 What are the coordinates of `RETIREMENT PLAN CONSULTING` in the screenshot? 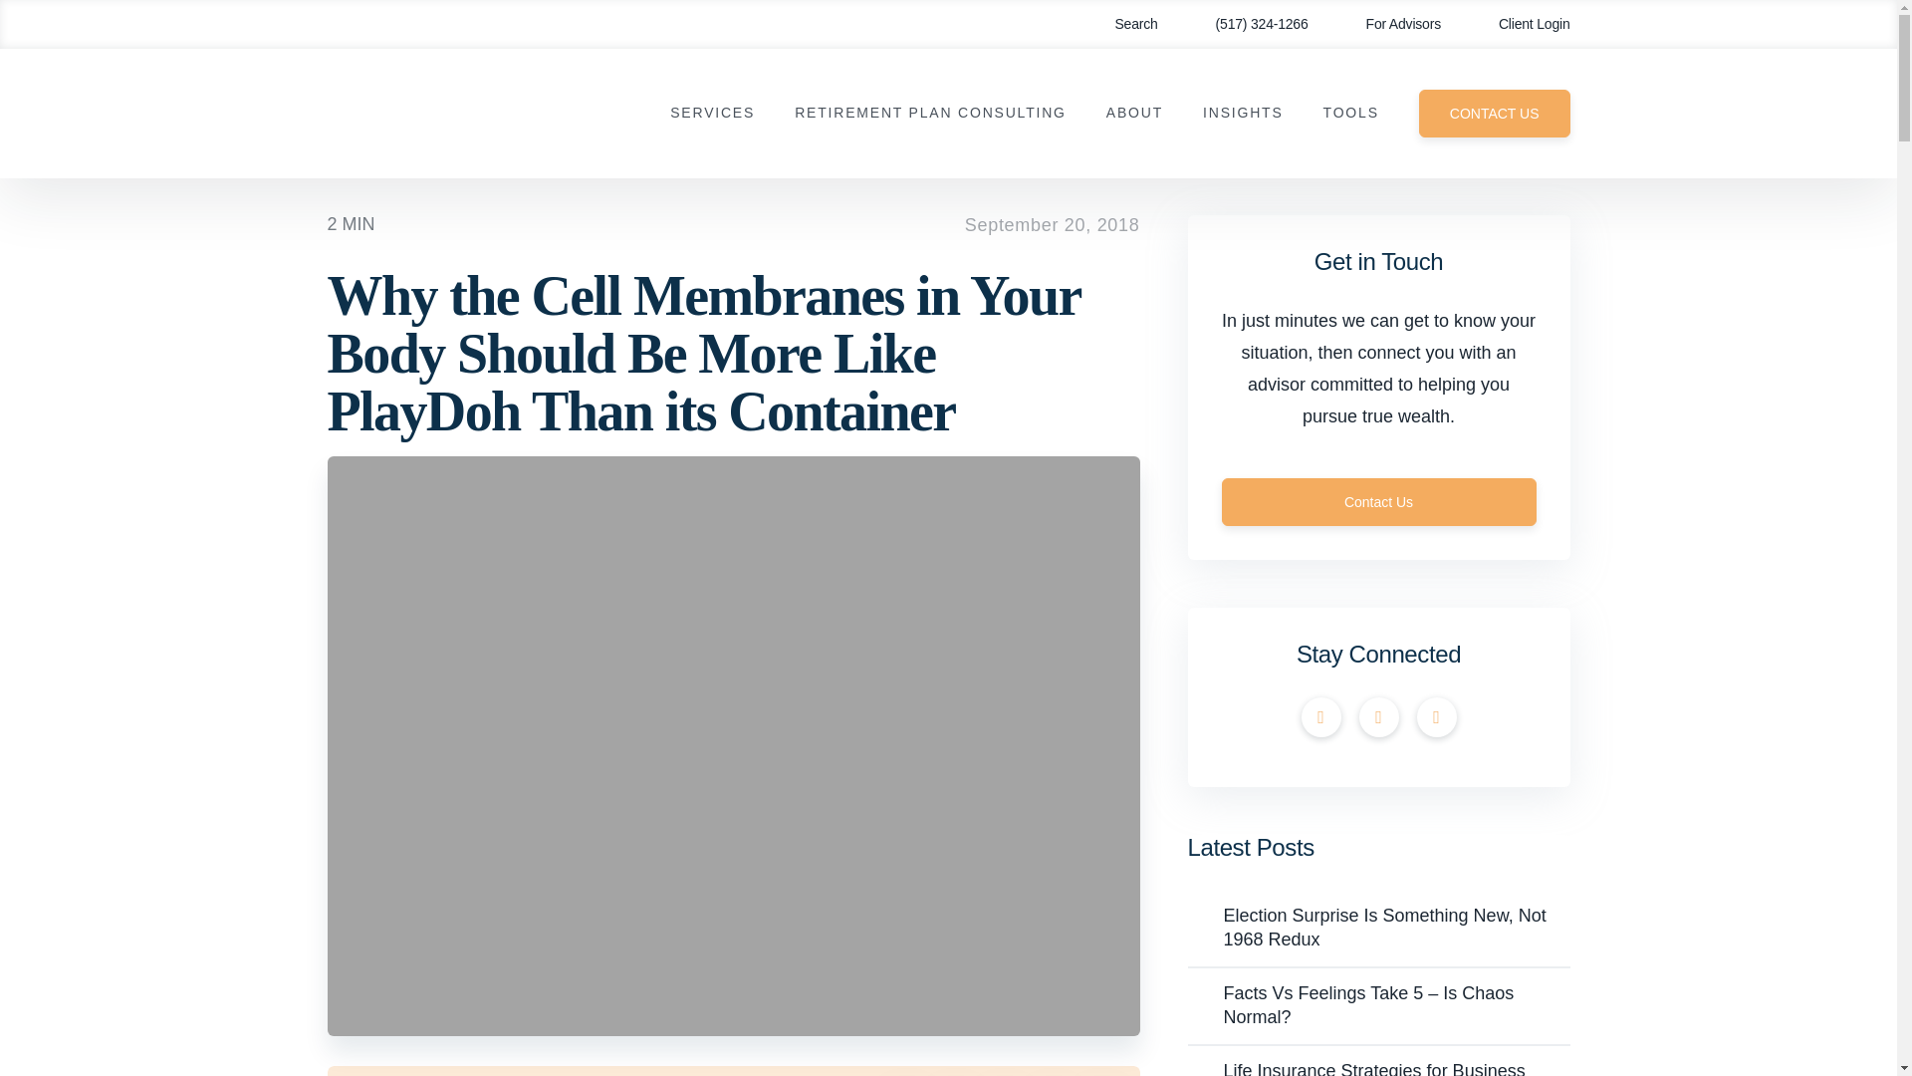 It's located at (930, 114).